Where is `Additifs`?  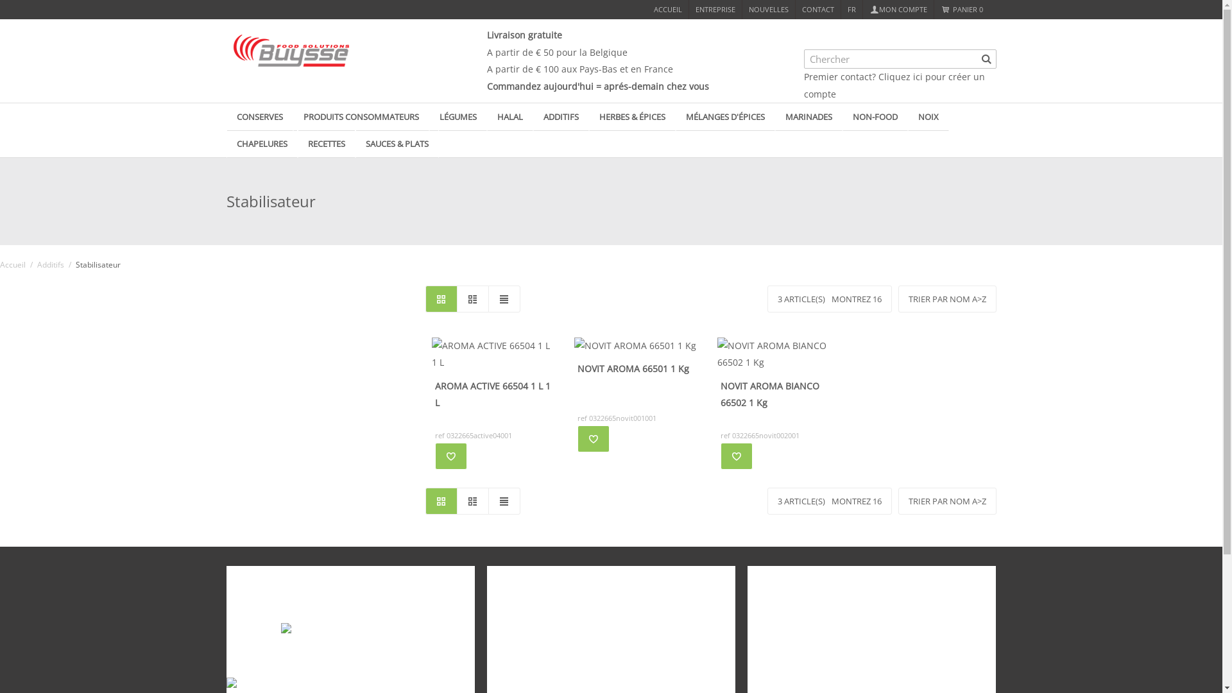
Additifs is located at coordinates (51, 266).